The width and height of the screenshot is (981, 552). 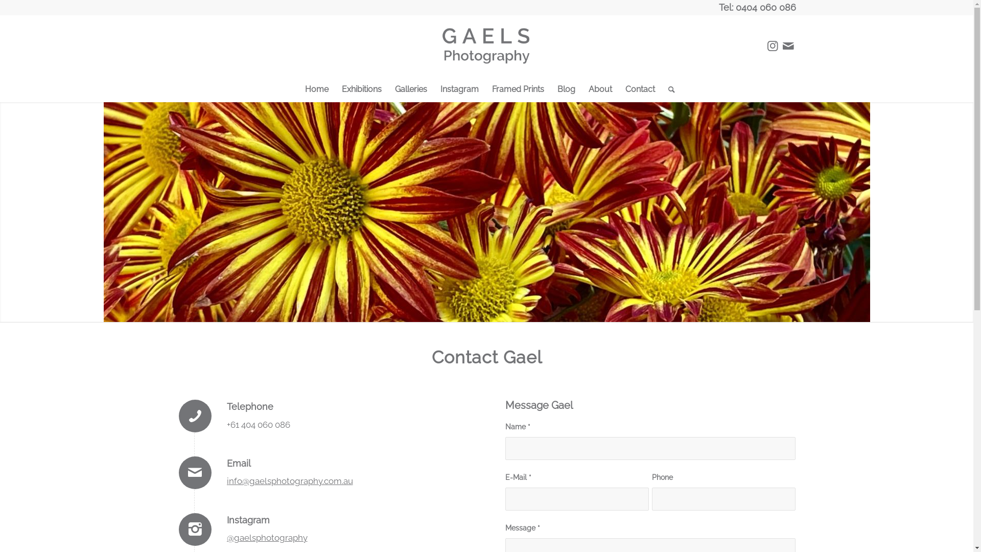 What do you see at coordinates (487, 46) in the screenshot?
I see `Gaels-Photography-Grey` at bounding box center [487, 46].